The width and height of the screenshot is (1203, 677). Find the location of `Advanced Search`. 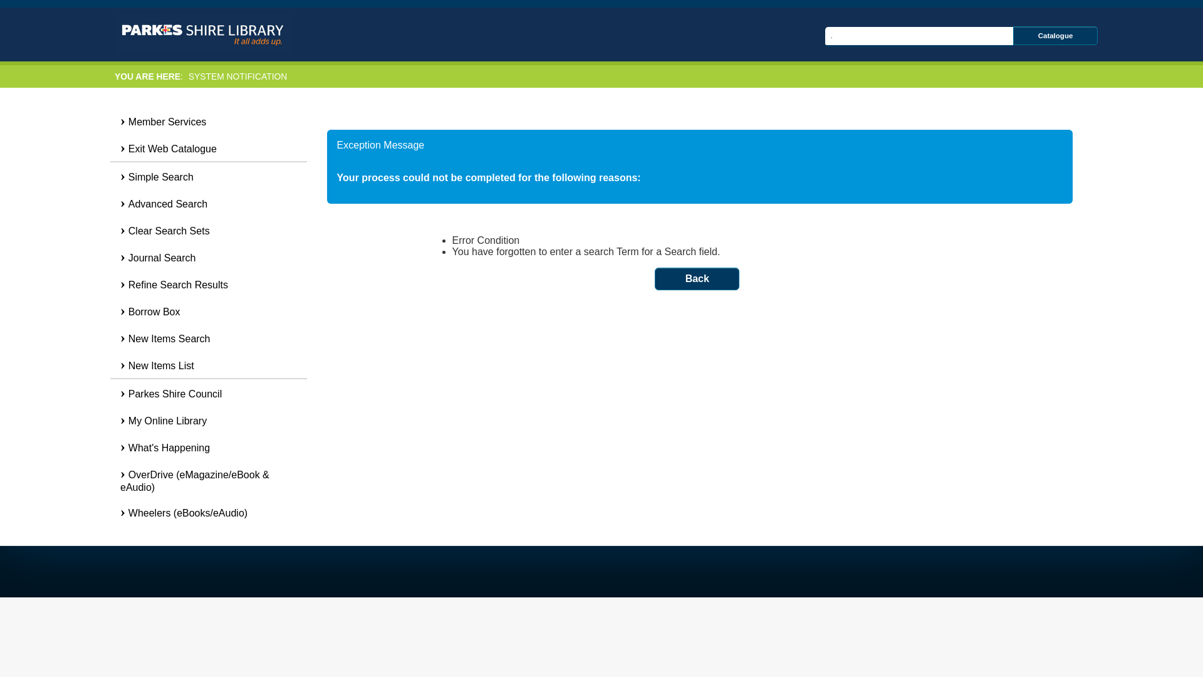

Advanced Search is located at coordinates (208, 203).